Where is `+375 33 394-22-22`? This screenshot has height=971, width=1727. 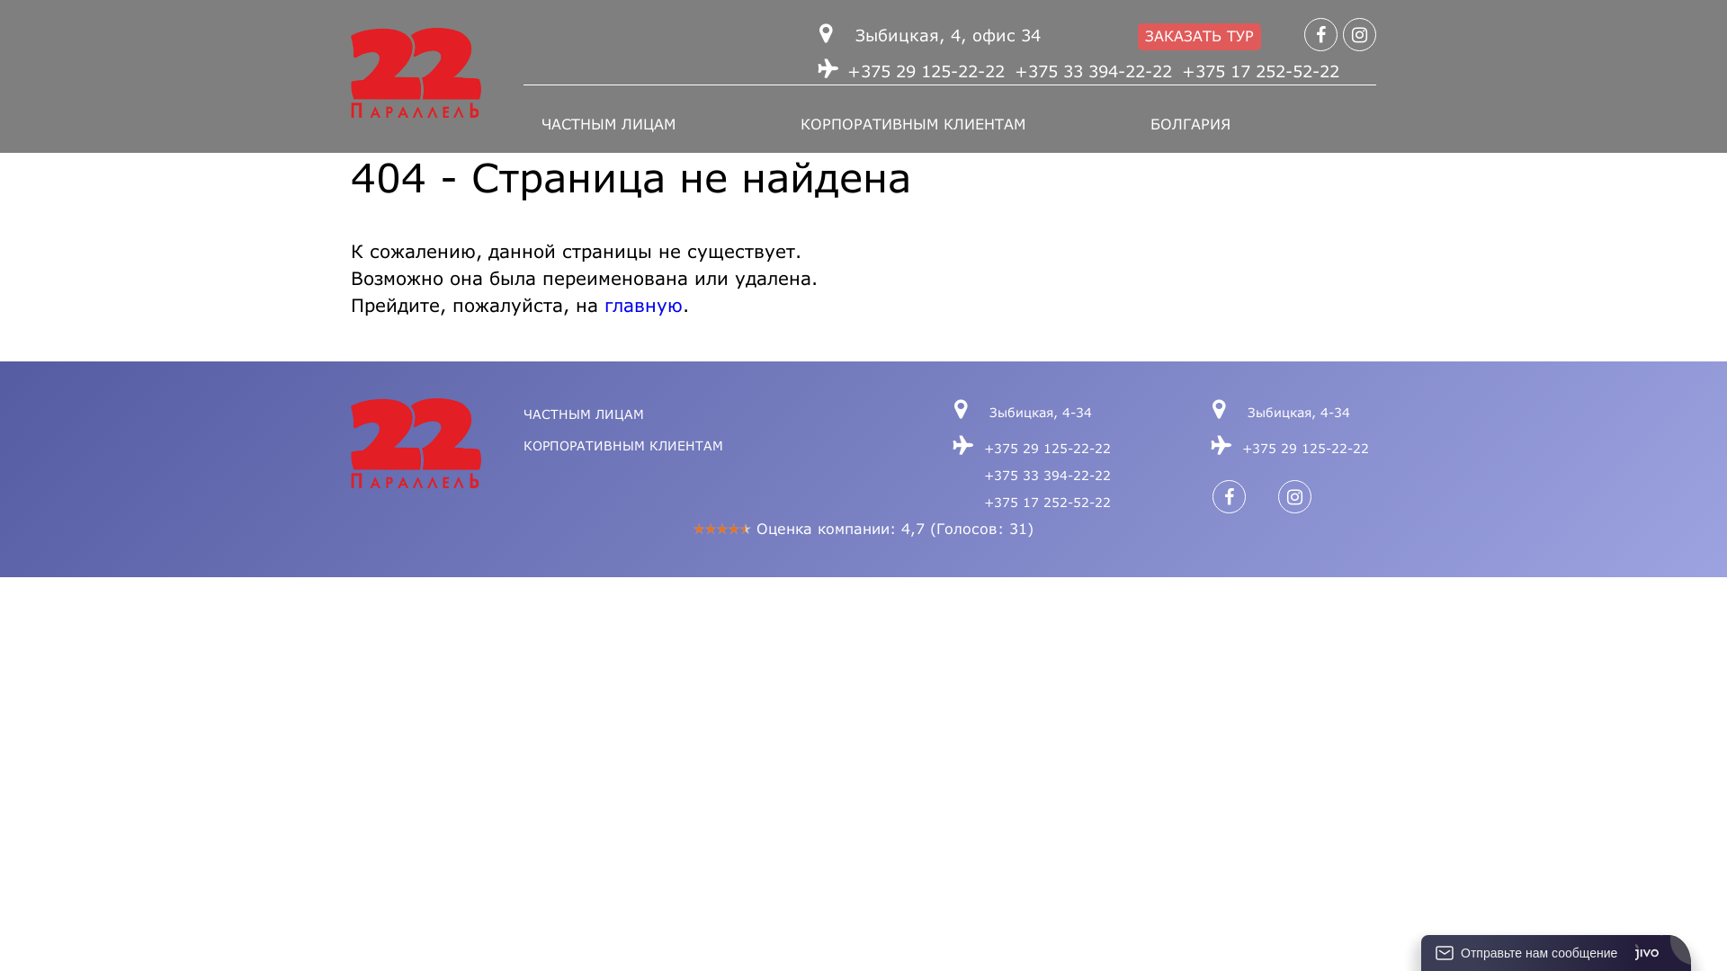 +375 33 394-22-22 is located at coordinates (1094, 71).